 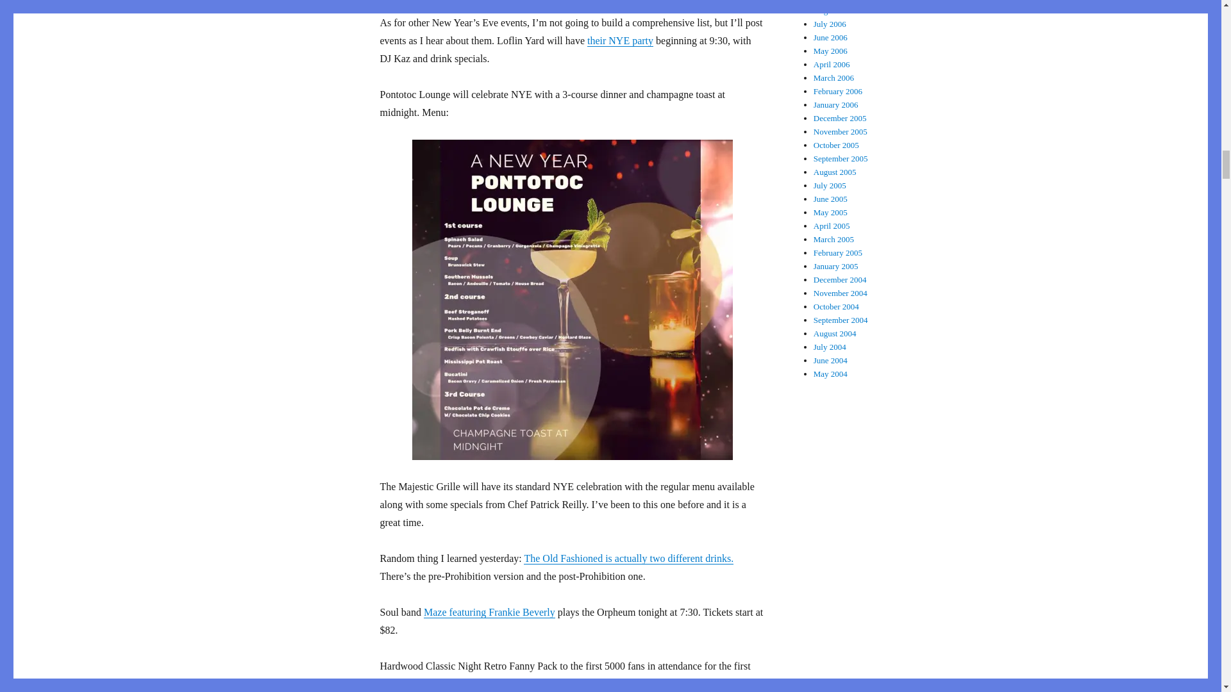 What do you see at coordinates (628, 558) in the screenshot?
I see `The Old Fashioned is actually two different drinks.` at bounding box center [628, 558].